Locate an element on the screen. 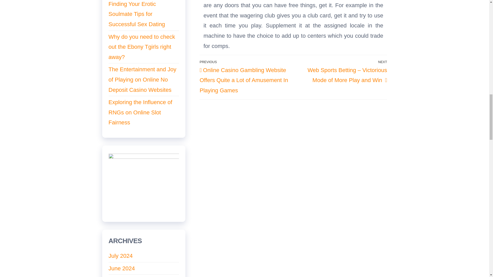 The height and width of the screenshot is (277, 493). Why do you need to check out the Ebony Tgirls right away? is located at coordinates (142, 47).